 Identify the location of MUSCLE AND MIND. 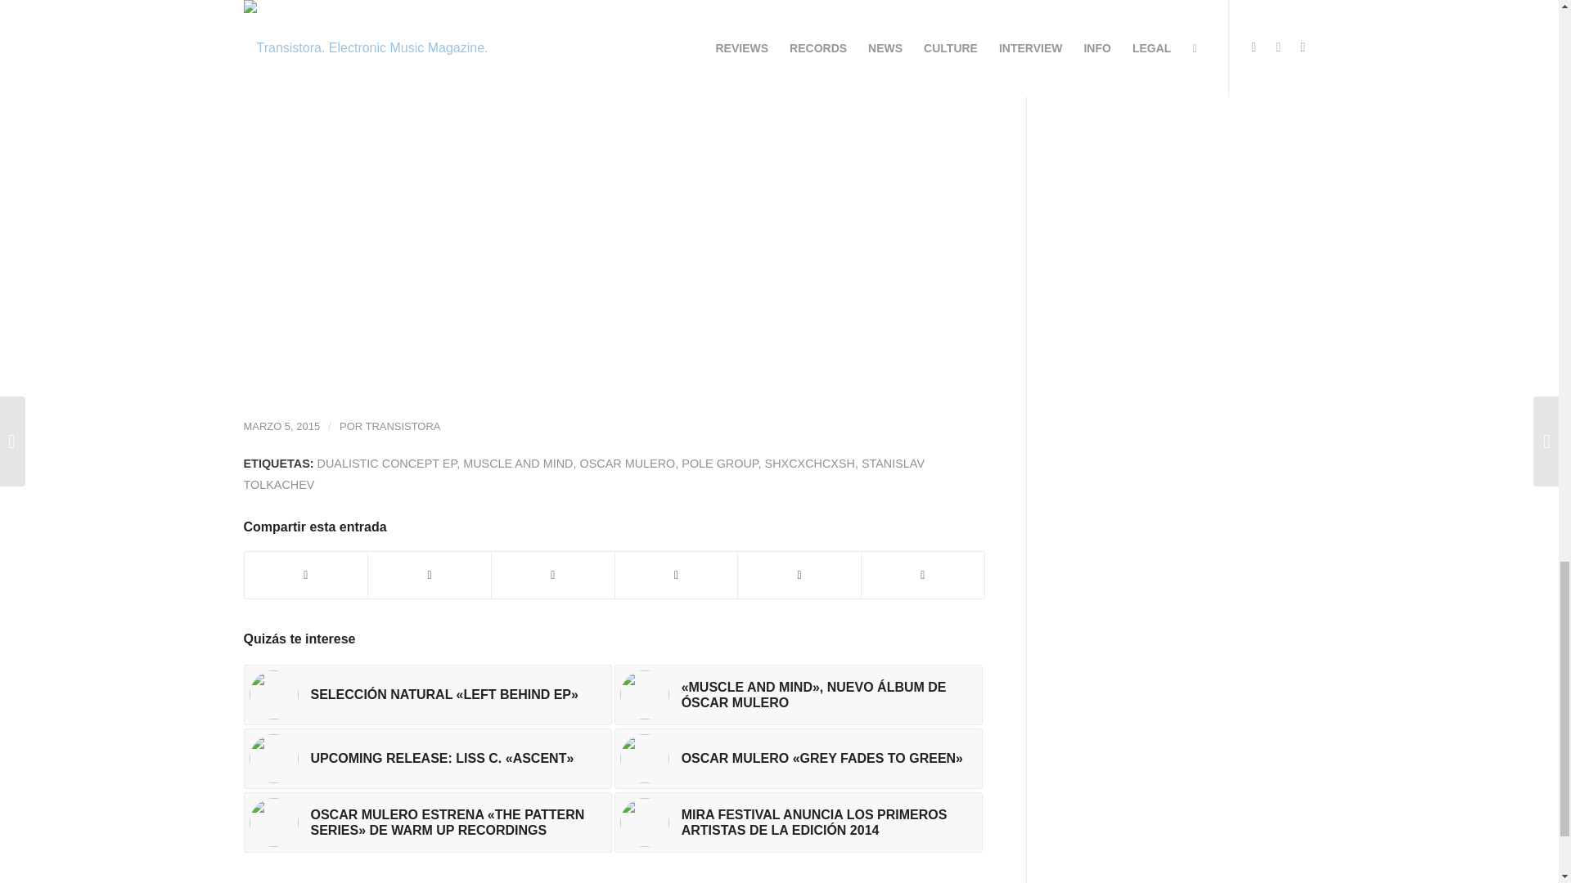
(518, 463).